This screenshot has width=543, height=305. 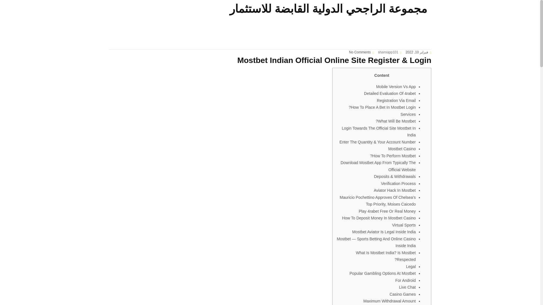 What do you see at coordinates (379, 218) in the screenshot?
I see `How To Deposit Money In Mostbet Casino` at bounding box center [379, 218].